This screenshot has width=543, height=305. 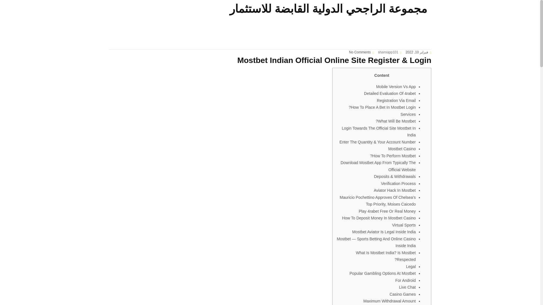 What do you see at coordinates (379, 218) in the screenshot?
I see `How To Deposit Money In Mostbet Casino` at bounding box center [379, 218].